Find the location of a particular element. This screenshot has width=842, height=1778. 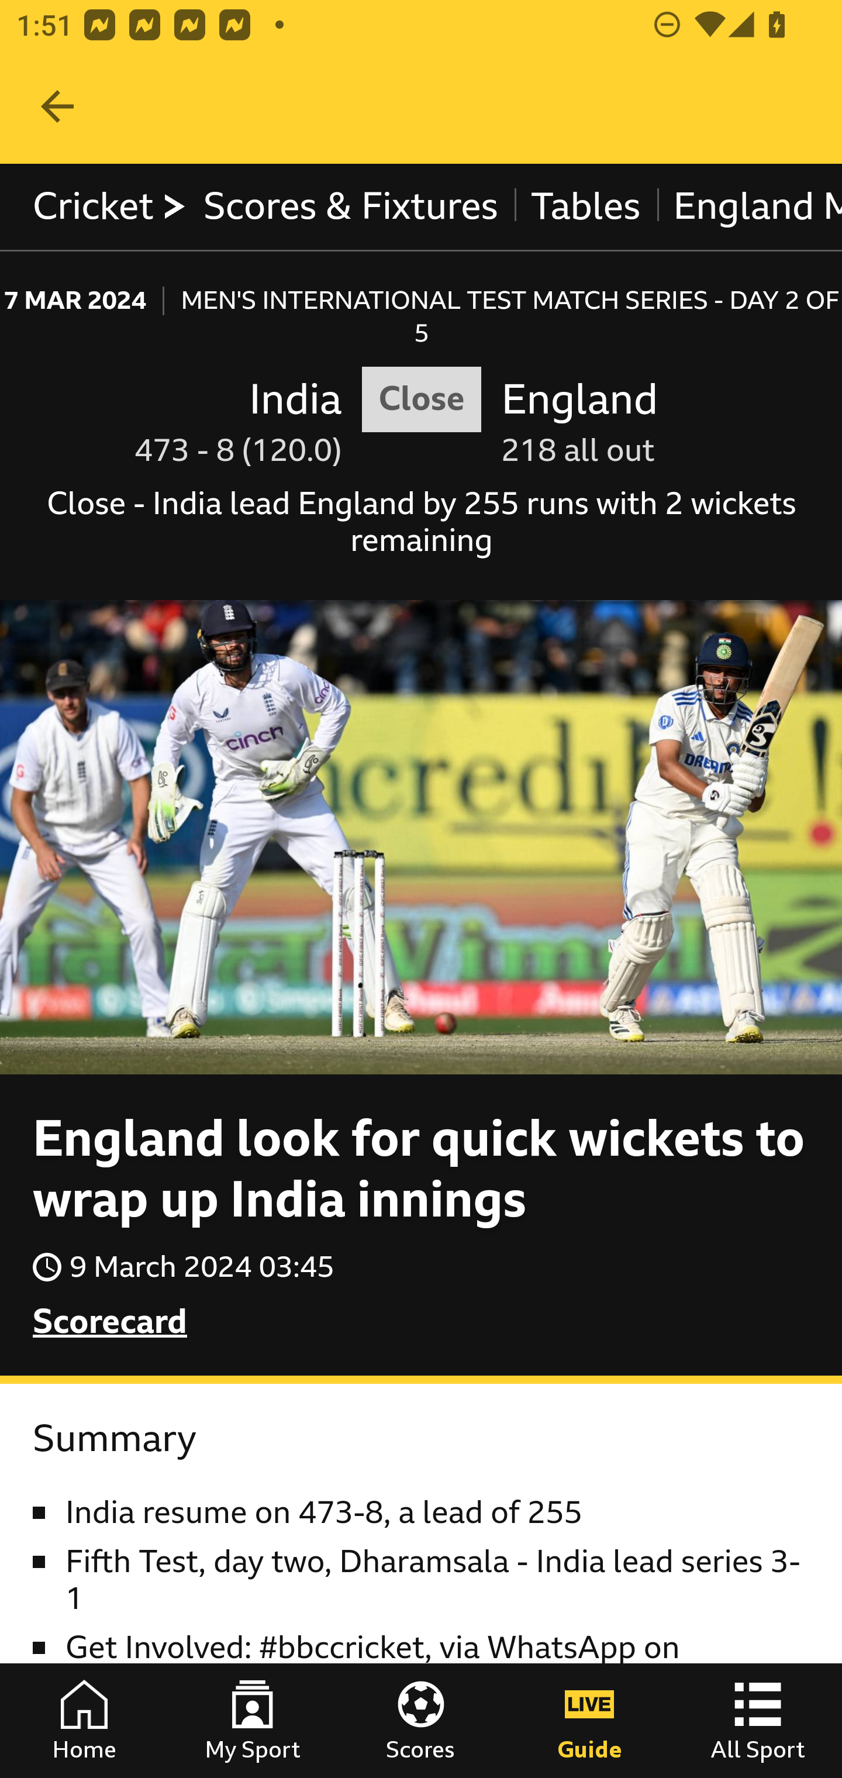

Tables is located at coordinates (586, 206).